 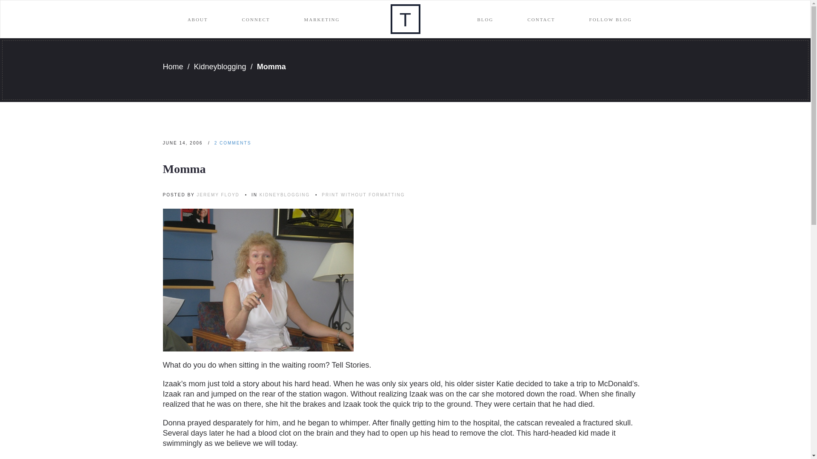 I want to click on CONTACT, so click(x=541, y=20).